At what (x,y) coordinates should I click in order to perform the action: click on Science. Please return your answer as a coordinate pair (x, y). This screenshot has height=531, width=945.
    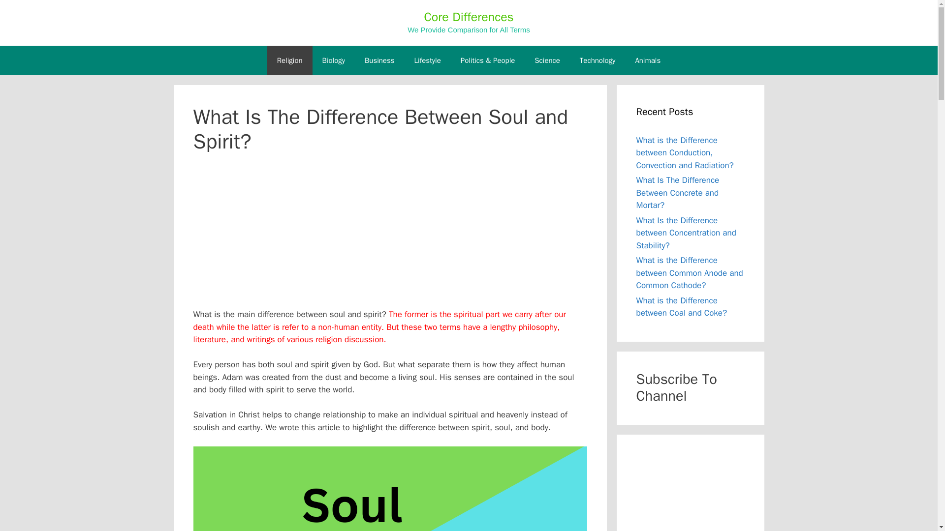
    Looking at the image, I should click on (547, 60).